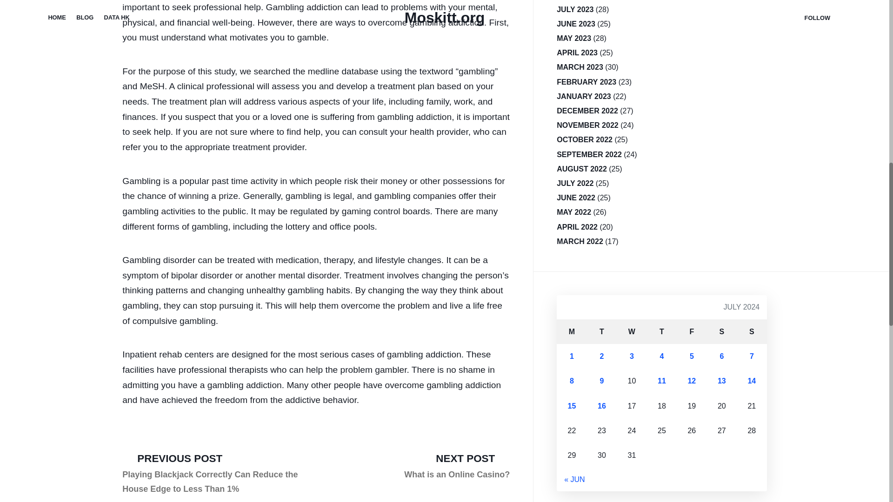  Describe the element at coordinates (576, 23) in the screenshot. I see `JUNE 2023` at that location.